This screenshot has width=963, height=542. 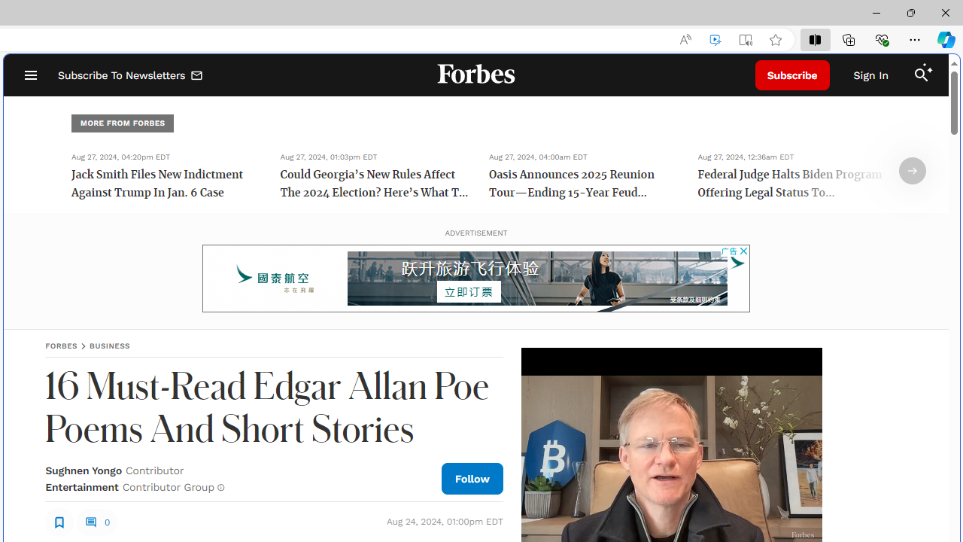 What do you see at coordinates (912, 171) in the screenshot?
I see `Class: fs-icon fs-icon--arrow-right` at bounding box center [912, 171].